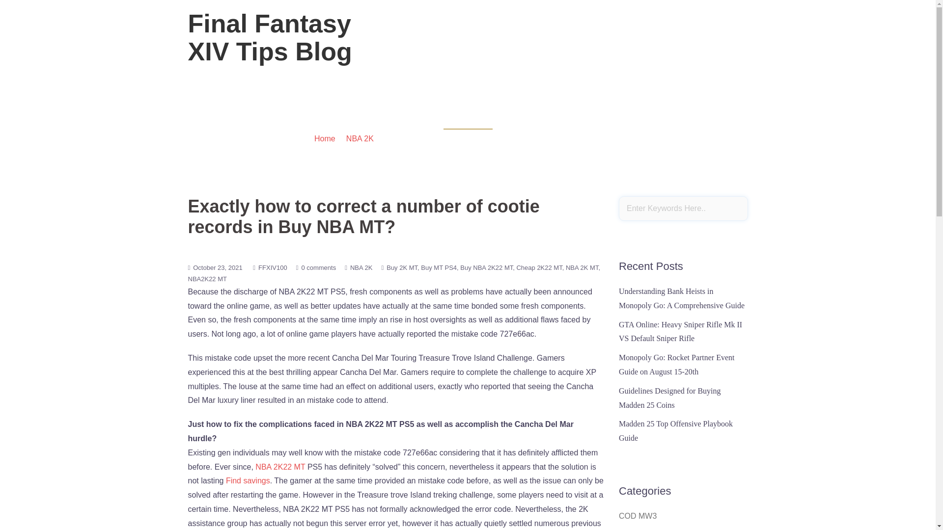  Describe the element at coordinates (680, 332) in the screenshot. I see `GTA Online: Heavy Sniper Rifle Mk II VS Default Sniper Rifle` at that location.